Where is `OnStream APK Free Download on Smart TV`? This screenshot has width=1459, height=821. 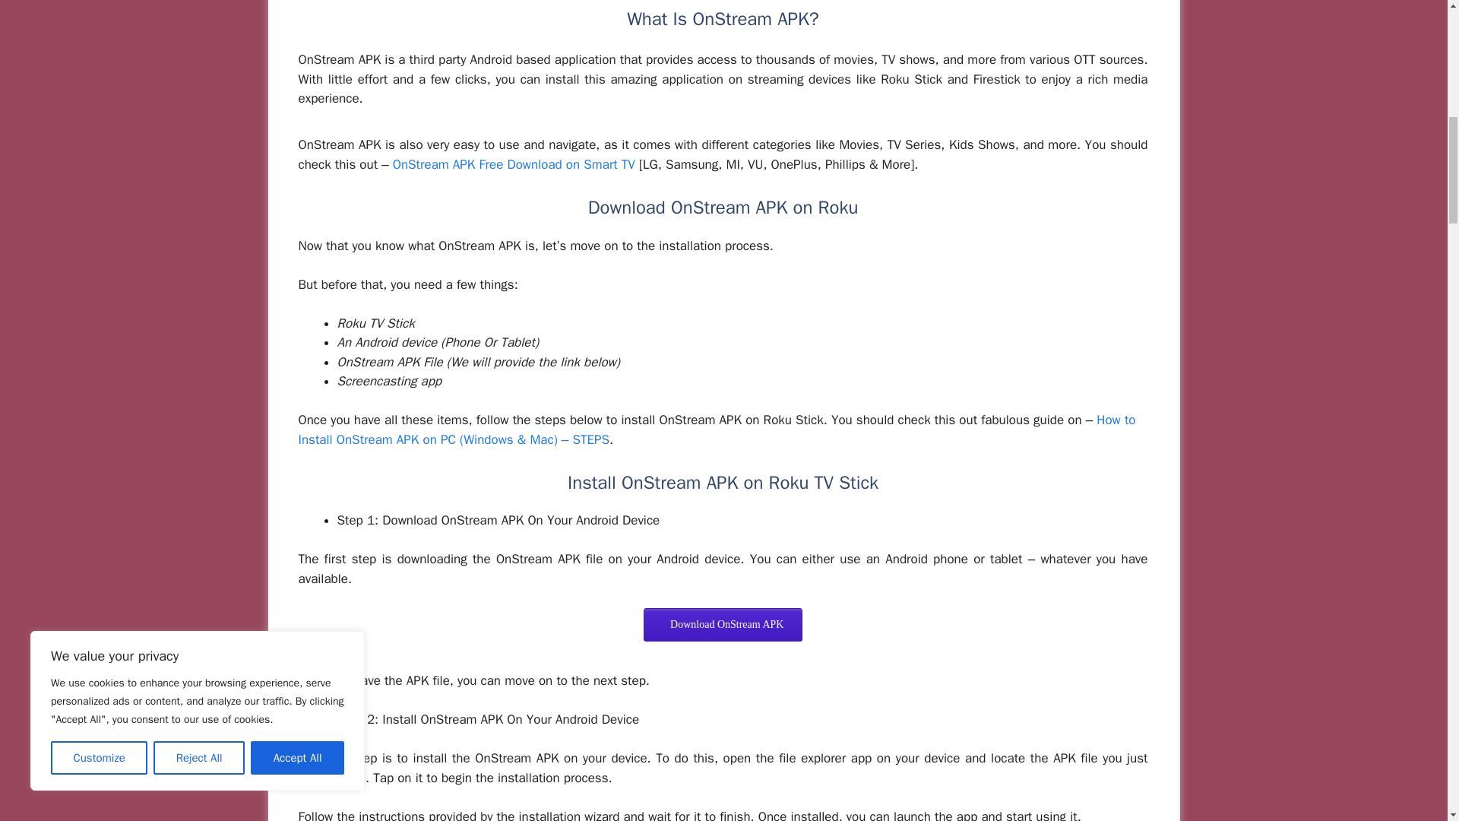
OnStream APK Free Download on Smart TV is located at coordinates (514, 164).